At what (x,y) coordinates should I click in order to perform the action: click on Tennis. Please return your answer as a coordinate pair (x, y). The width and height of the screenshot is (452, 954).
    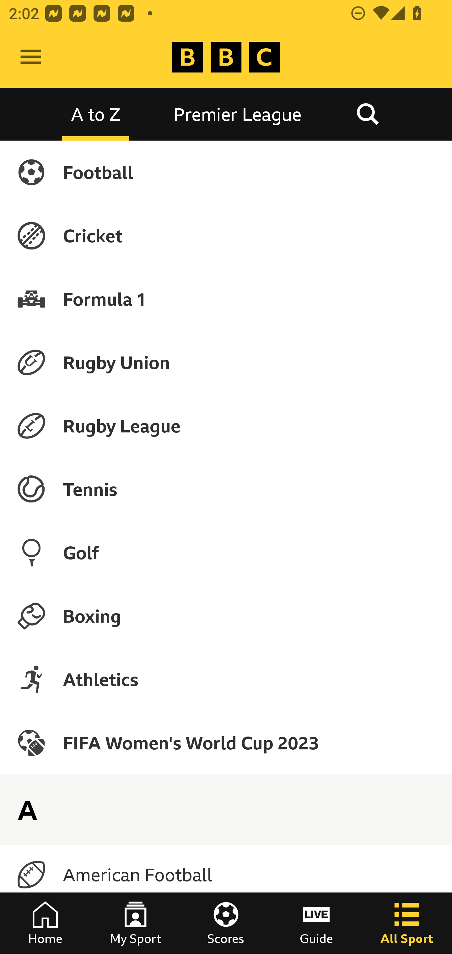
    Looking at the image, I should click on (226, 489).